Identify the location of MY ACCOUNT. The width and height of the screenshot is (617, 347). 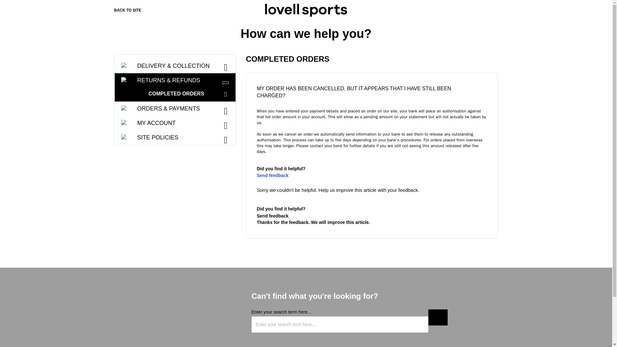
(175, 123).